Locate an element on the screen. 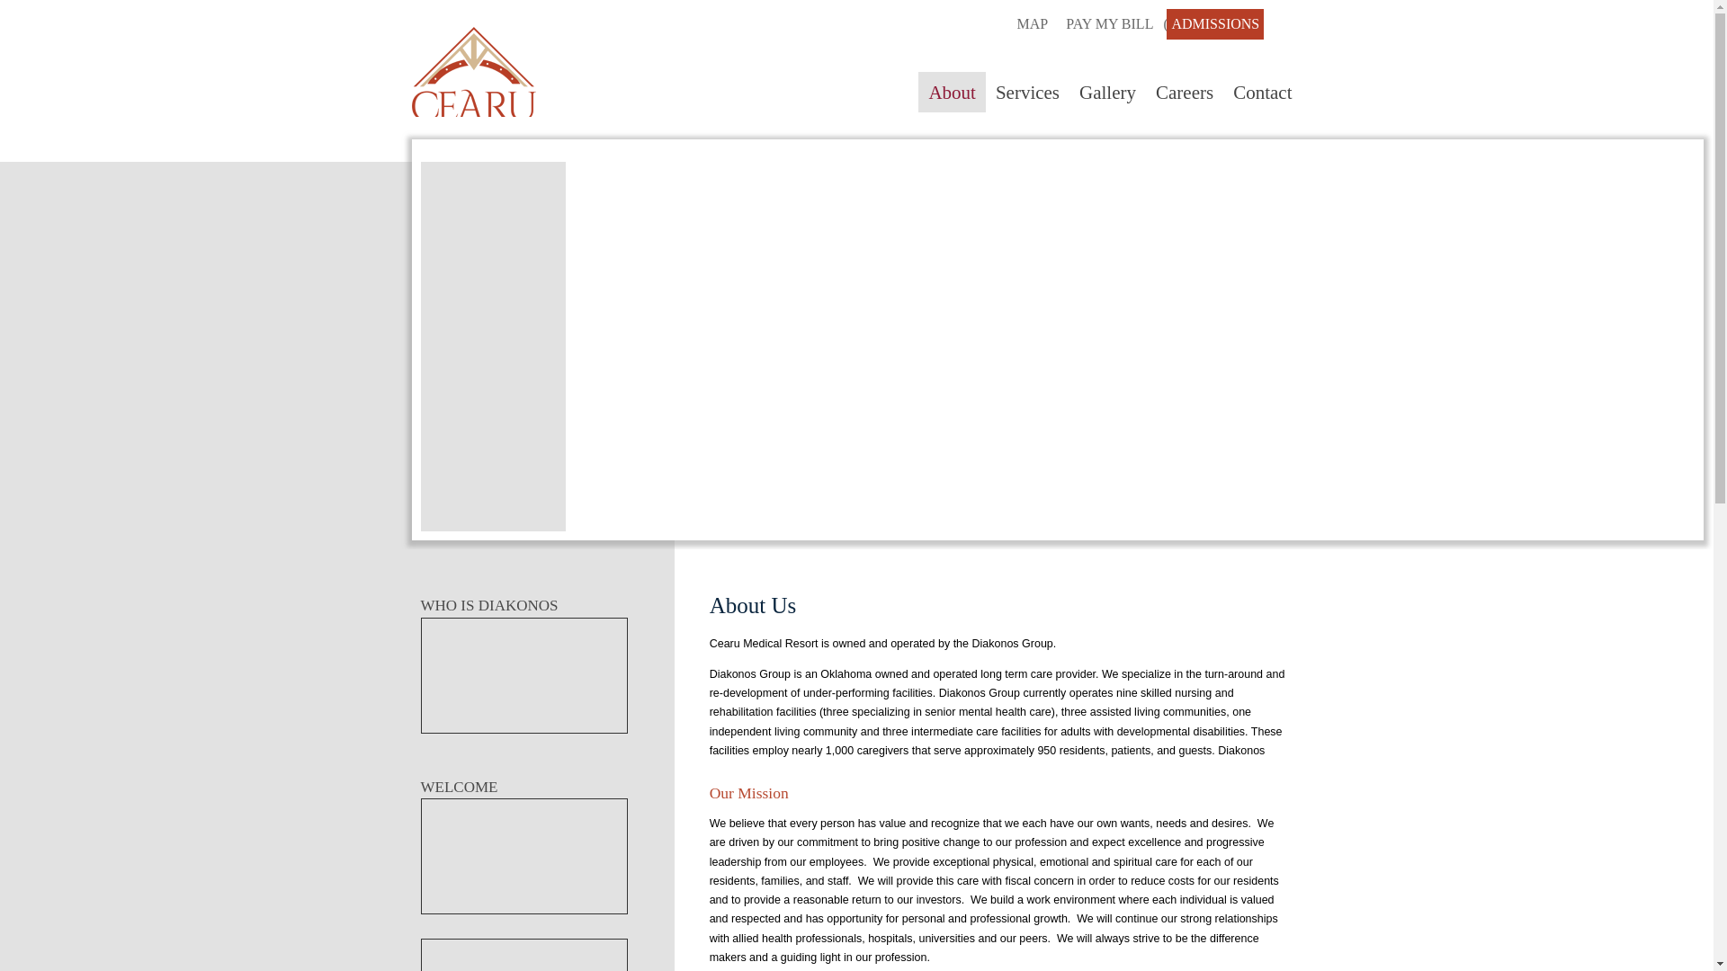 The image size is (1727, 971). About is located at coordinates (952, 92).